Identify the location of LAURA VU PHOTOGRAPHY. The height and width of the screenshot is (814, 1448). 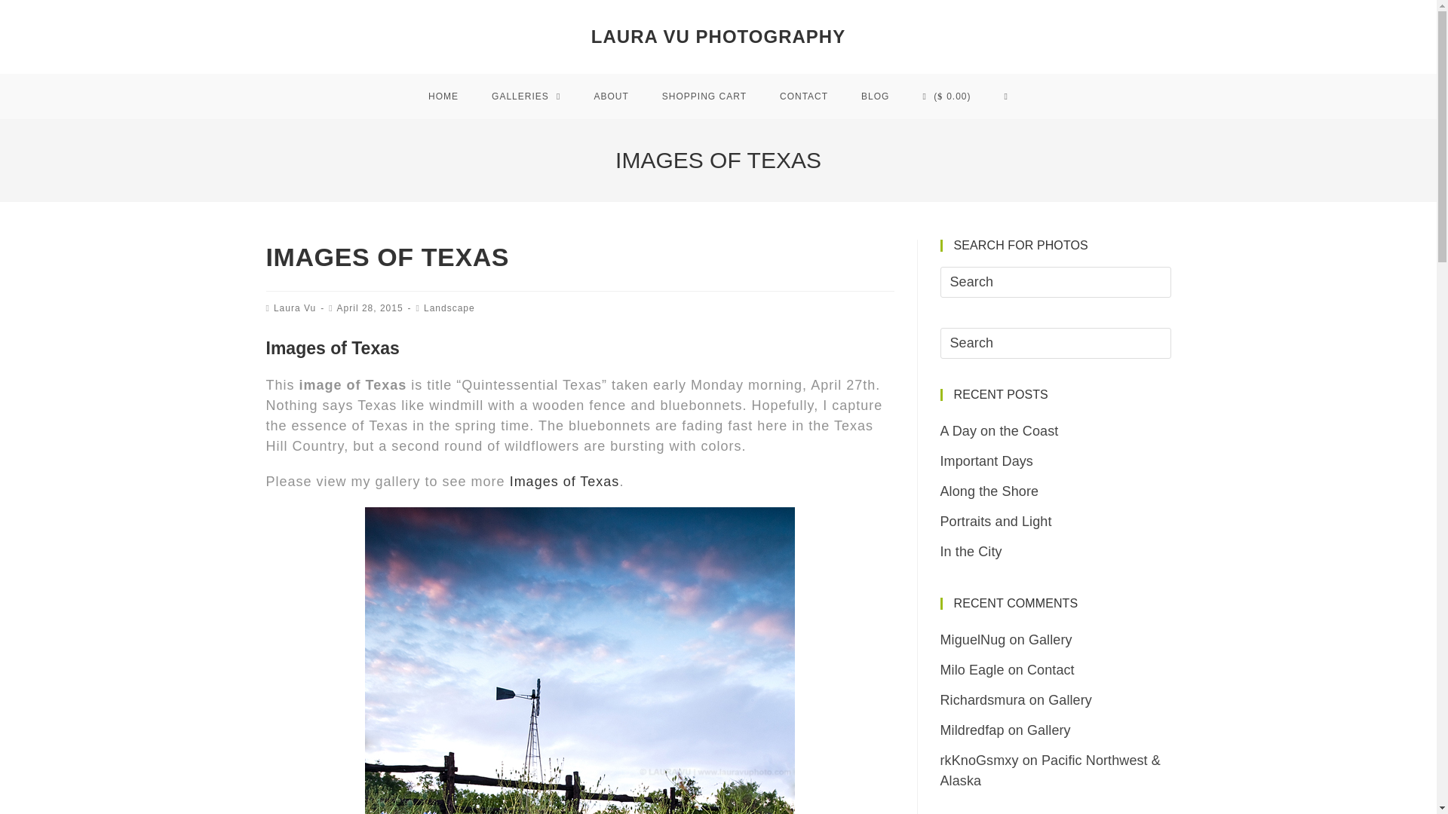
(718, 36).